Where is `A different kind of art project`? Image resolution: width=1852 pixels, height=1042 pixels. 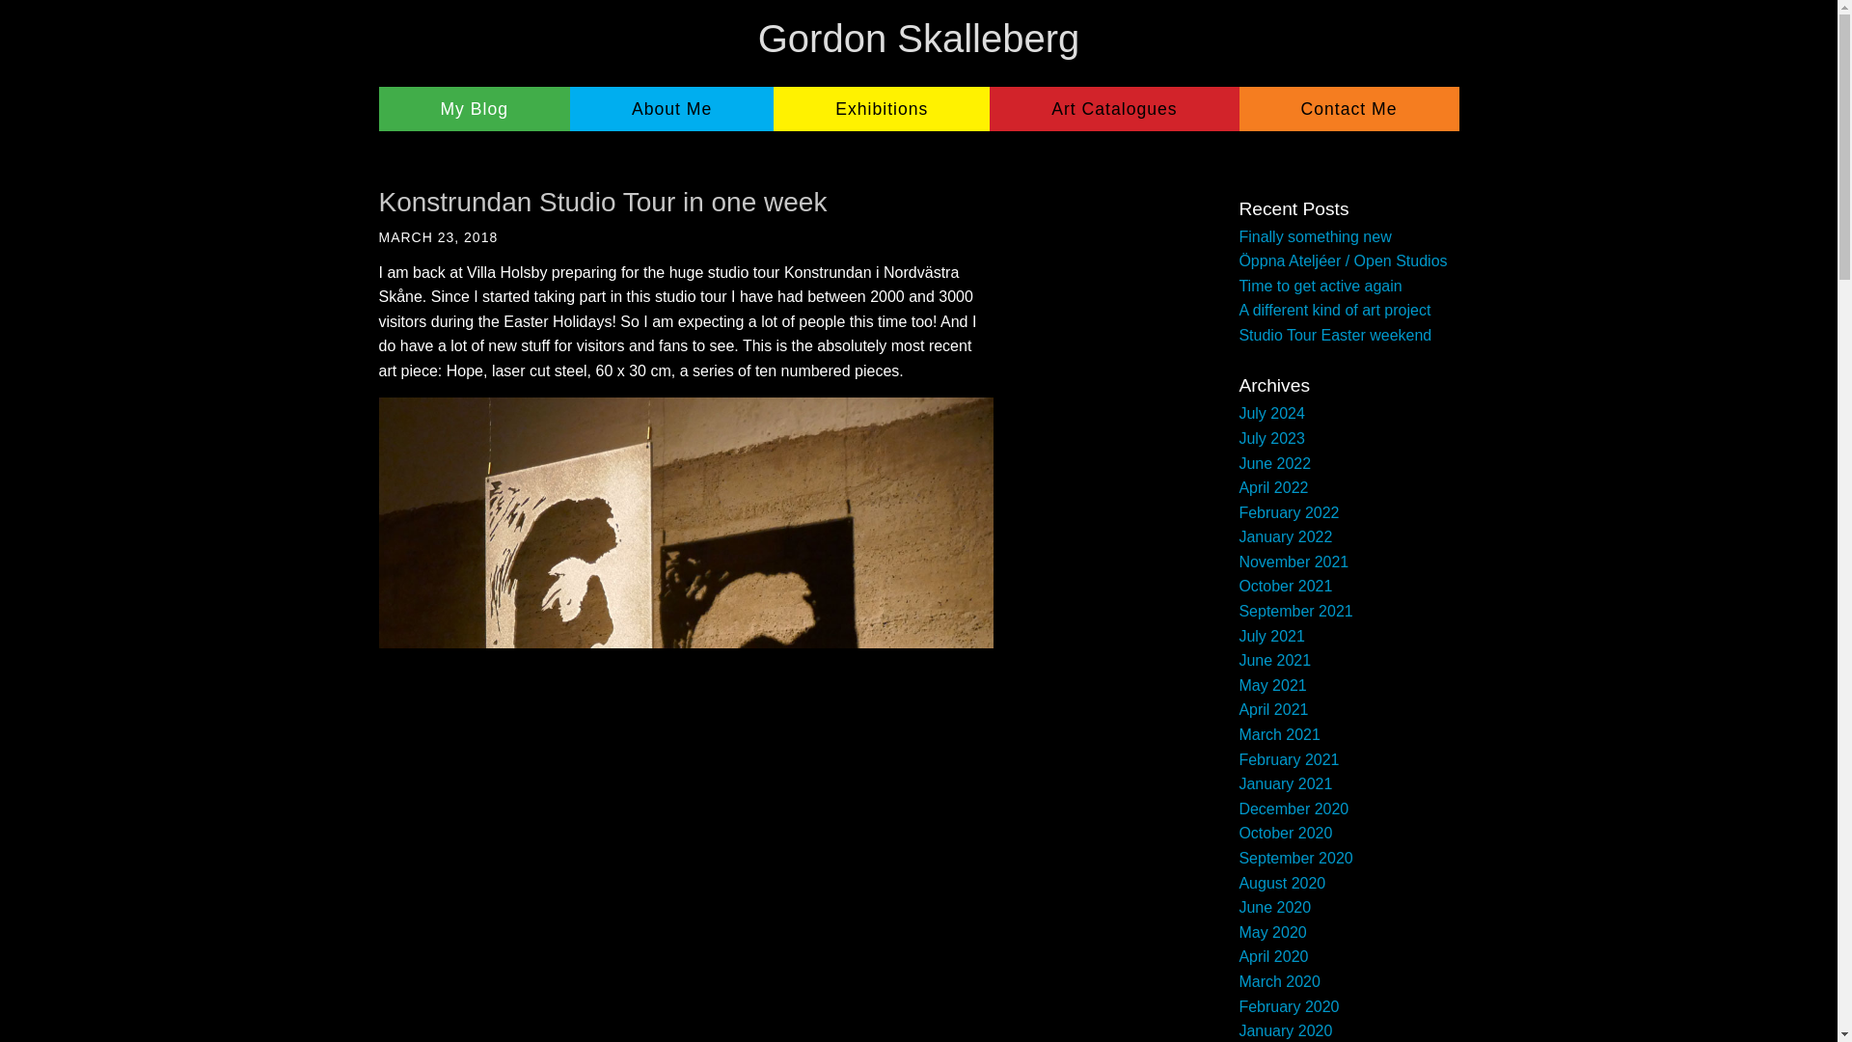 A different kind of art project is located at coordinates (1334, 311).